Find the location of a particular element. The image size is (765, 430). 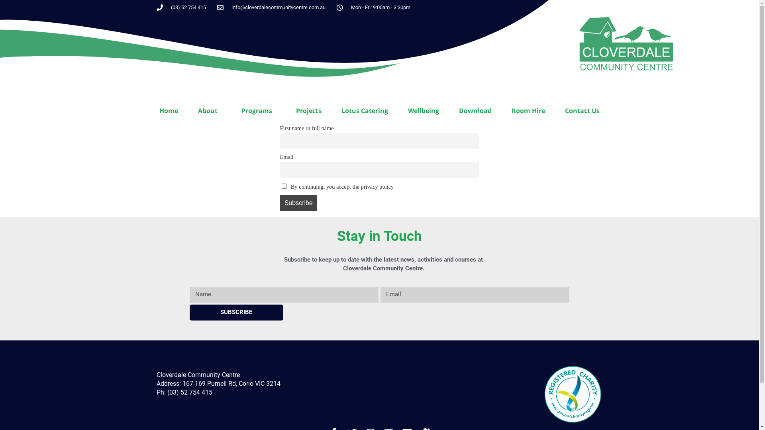

Projects is located at coordinates (309, 111).